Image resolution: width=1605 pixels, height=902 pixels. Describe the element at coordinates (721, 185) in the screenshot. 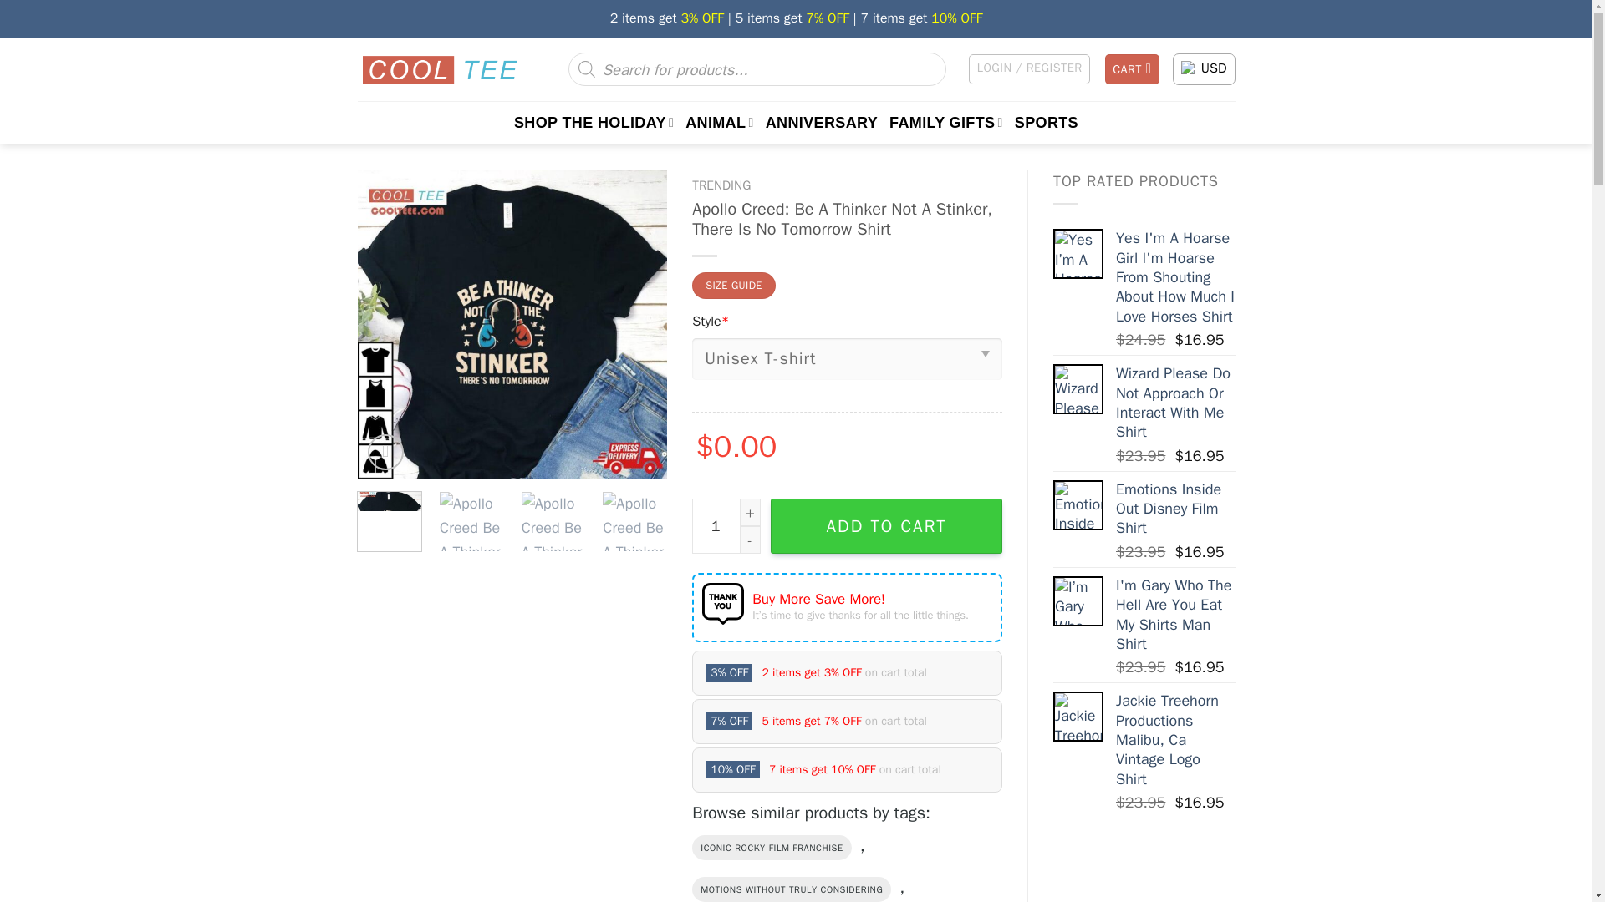

I see `TRENDING` at that location.